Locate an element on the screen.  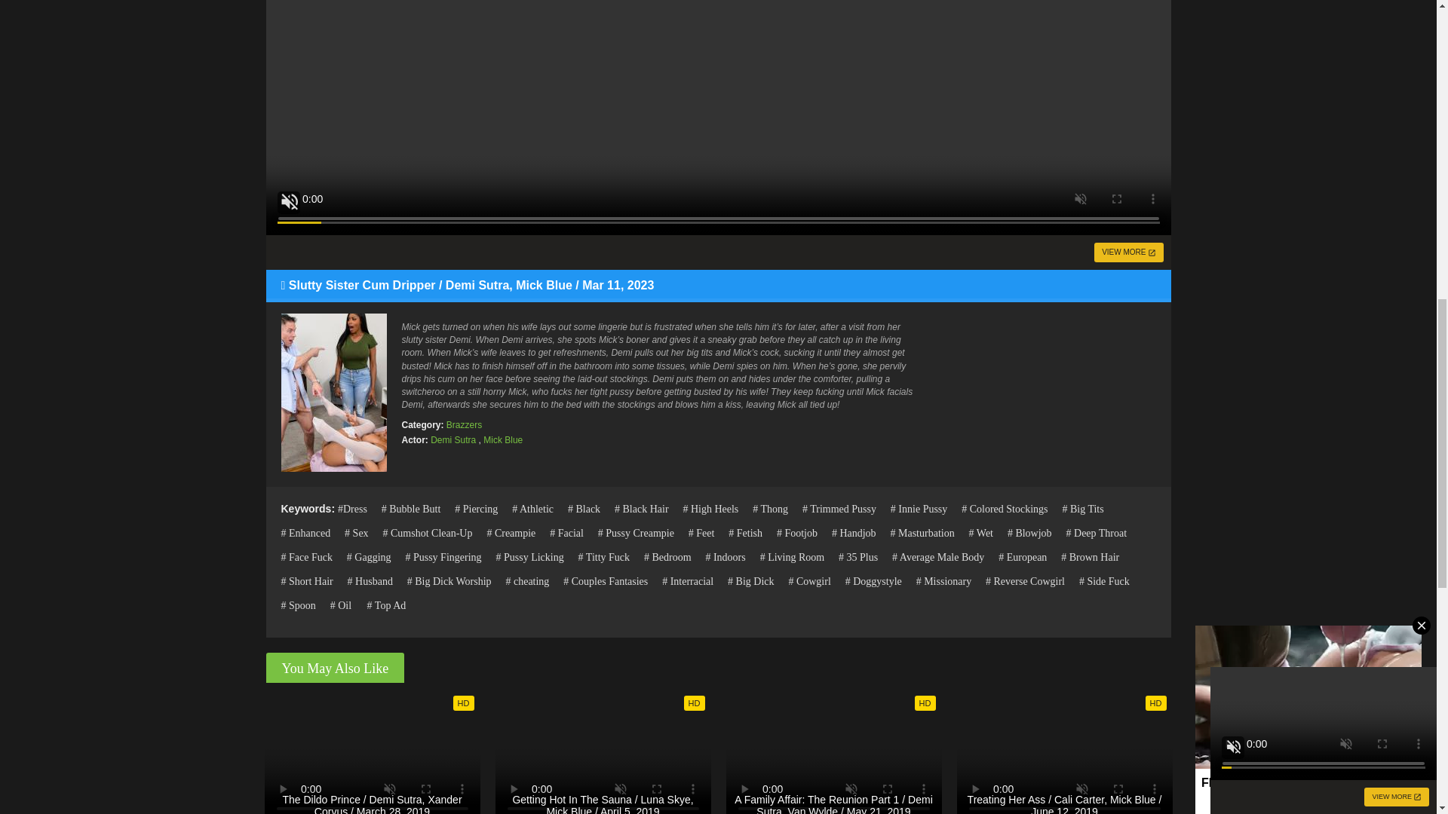
Black is located at coordinates (584, 508).